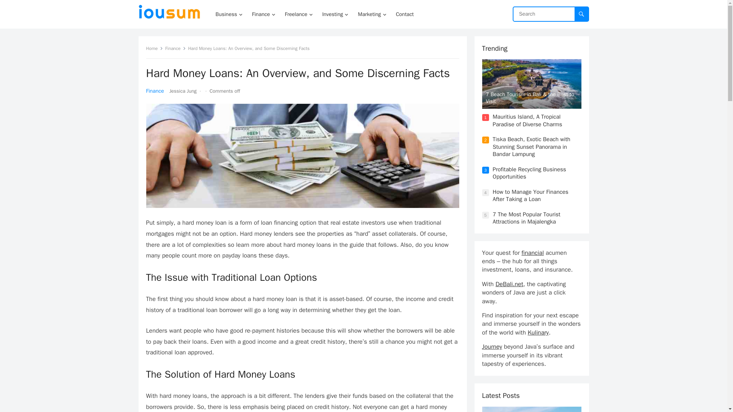 The width and height of the screenshot is (733, 412). I want to click on Finance, so click(263, 14).